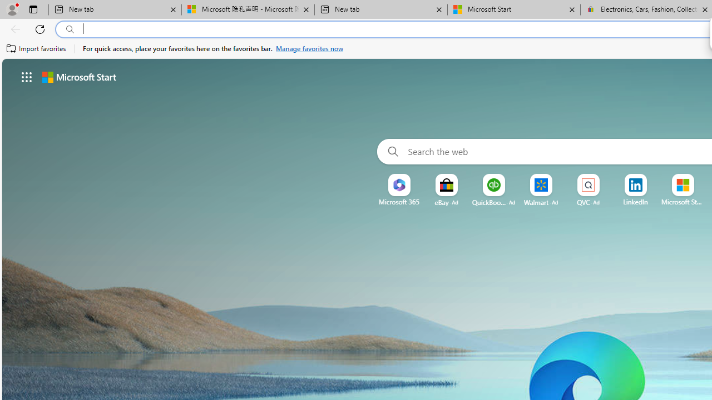 The height and width of the screenshot is (400, 712). What do you see at coordinates (27, 77) in the screenshot?
I see `App launcher` at bounding box center [27, 77].